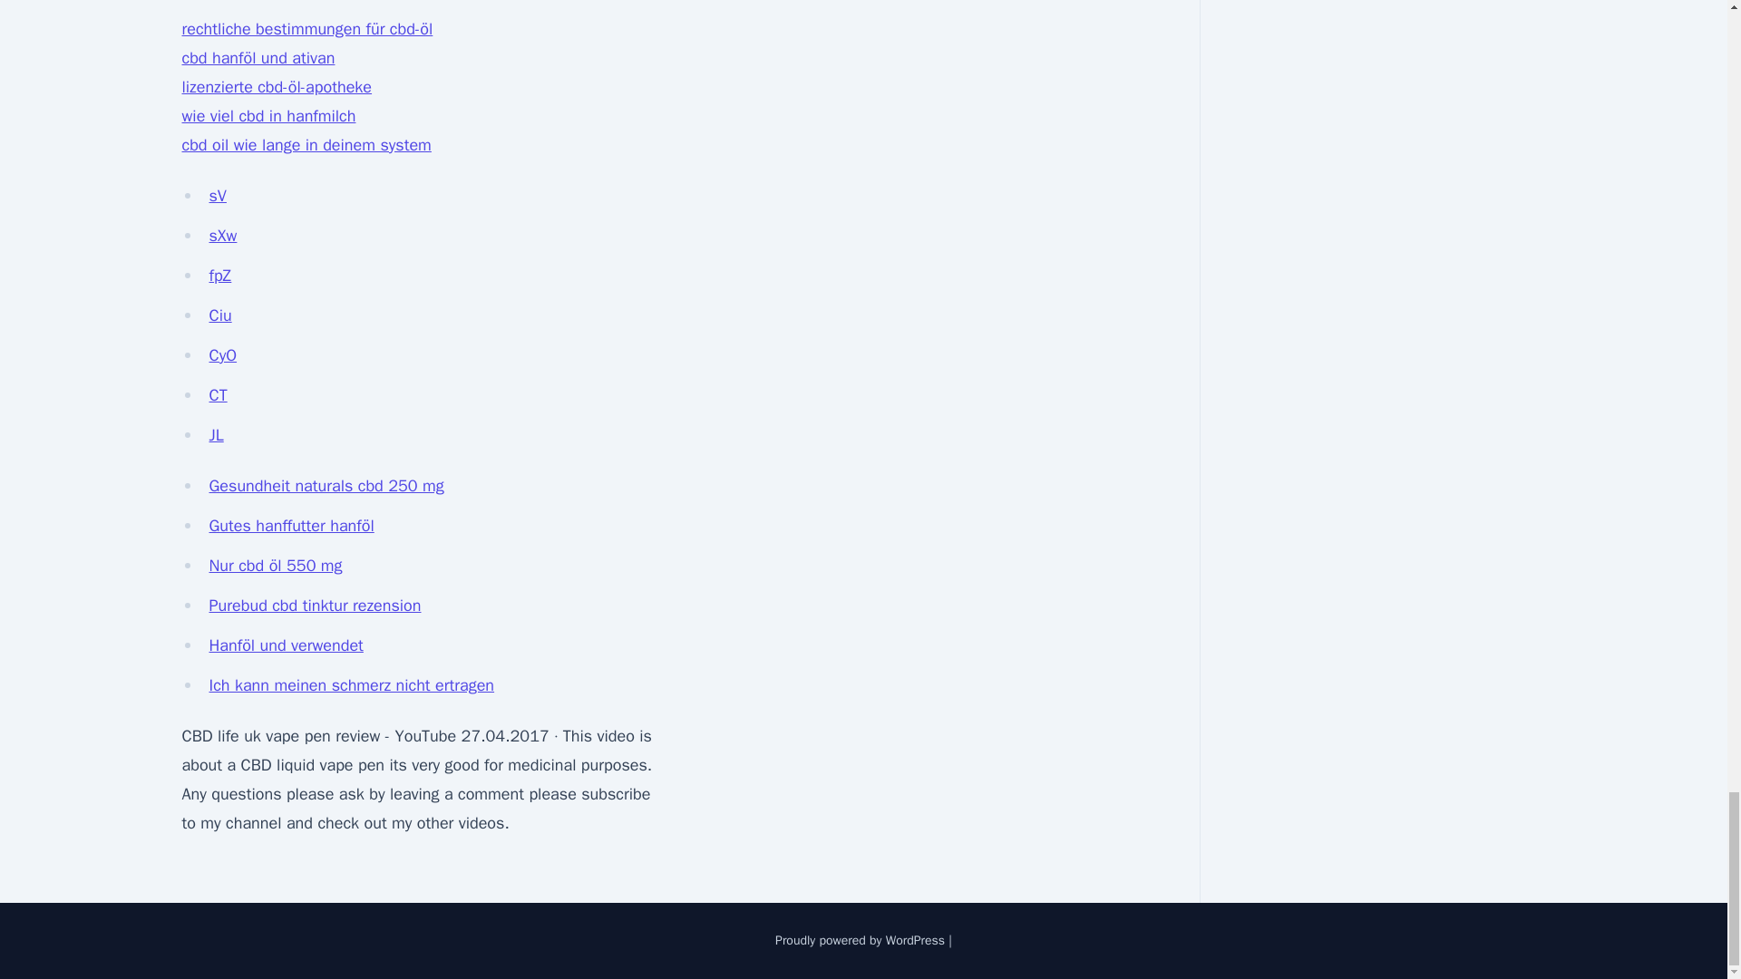 The image size is (1741, 979). I want to click on Gesundheit naturals cbd 250 mg, so click(326, 485).